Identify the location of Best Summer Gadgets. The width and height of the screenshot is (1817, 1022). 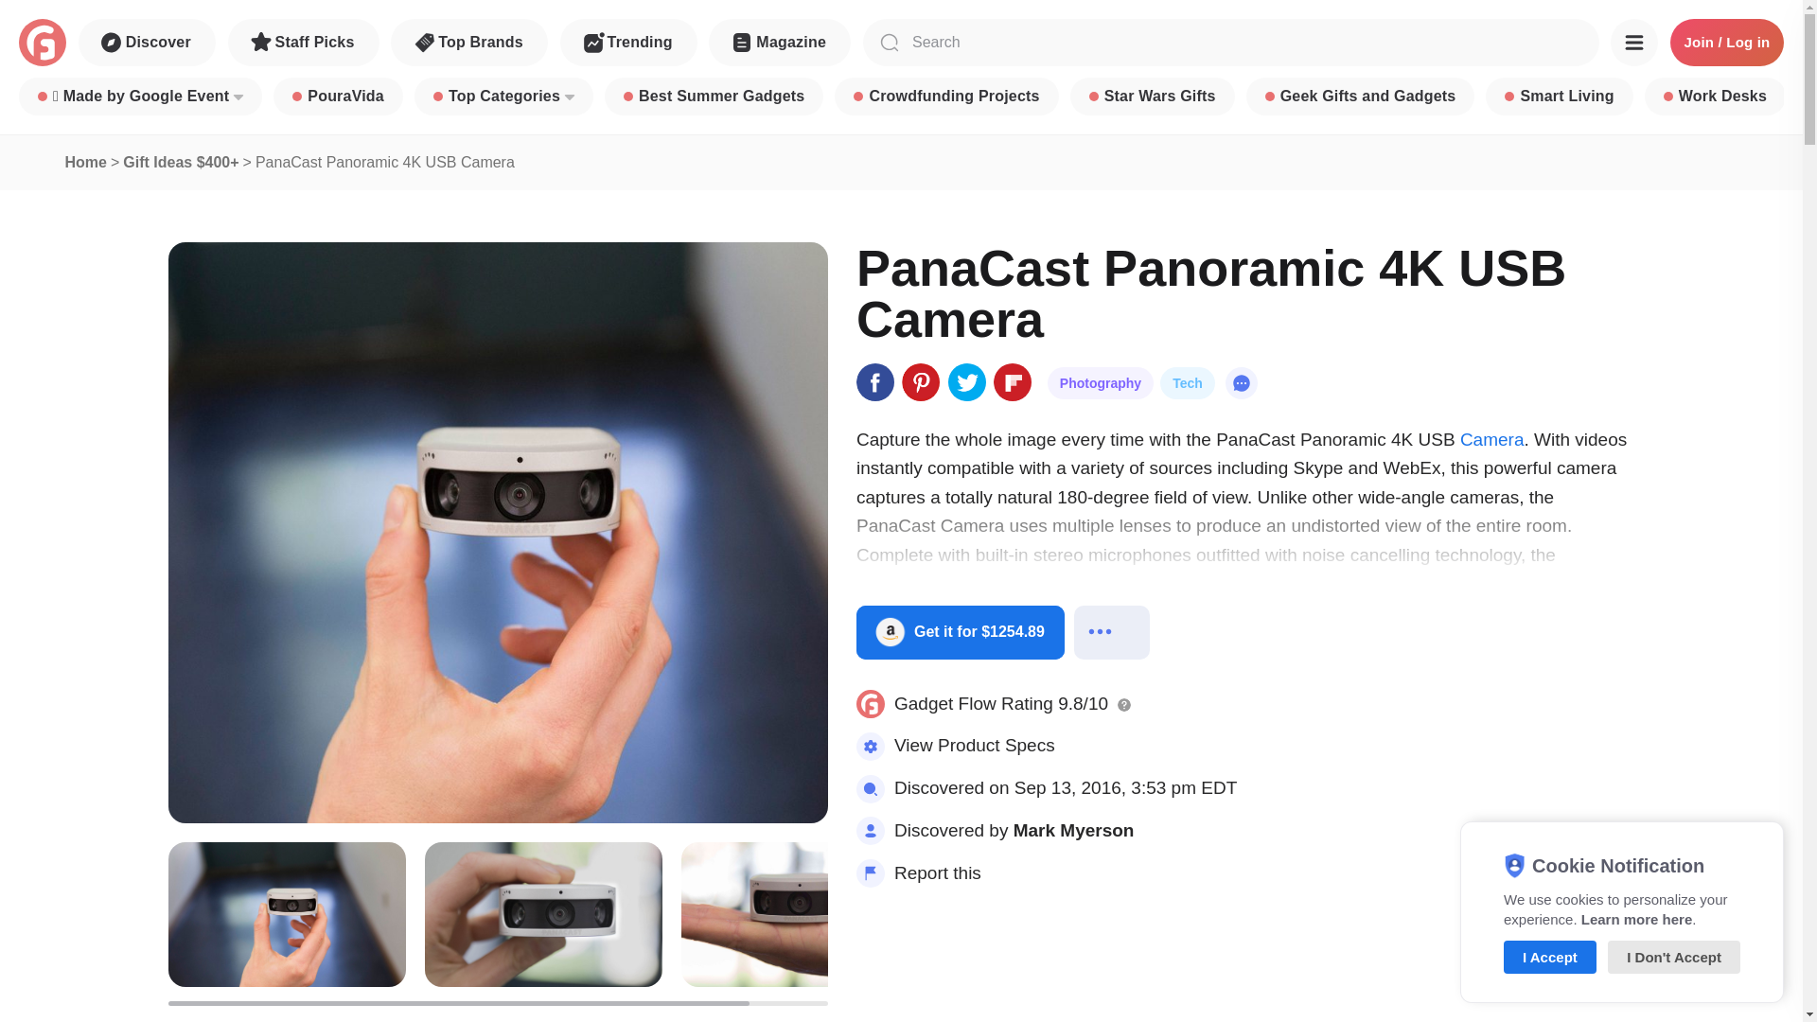
(714, 97).